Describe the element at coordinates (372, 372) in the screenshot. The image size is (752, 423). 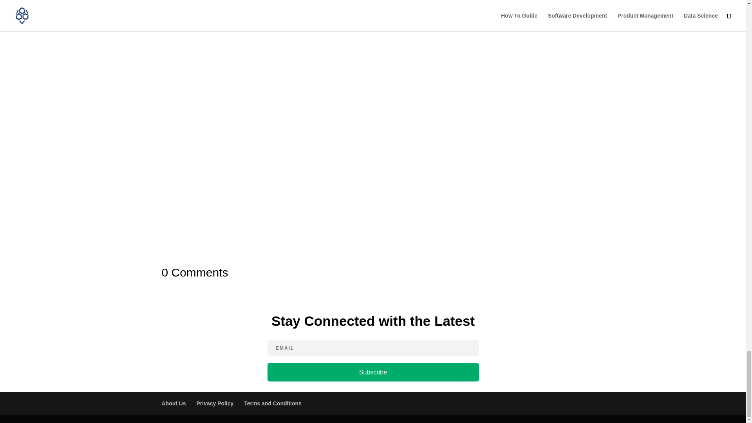
I see `Subscribe` at that location.